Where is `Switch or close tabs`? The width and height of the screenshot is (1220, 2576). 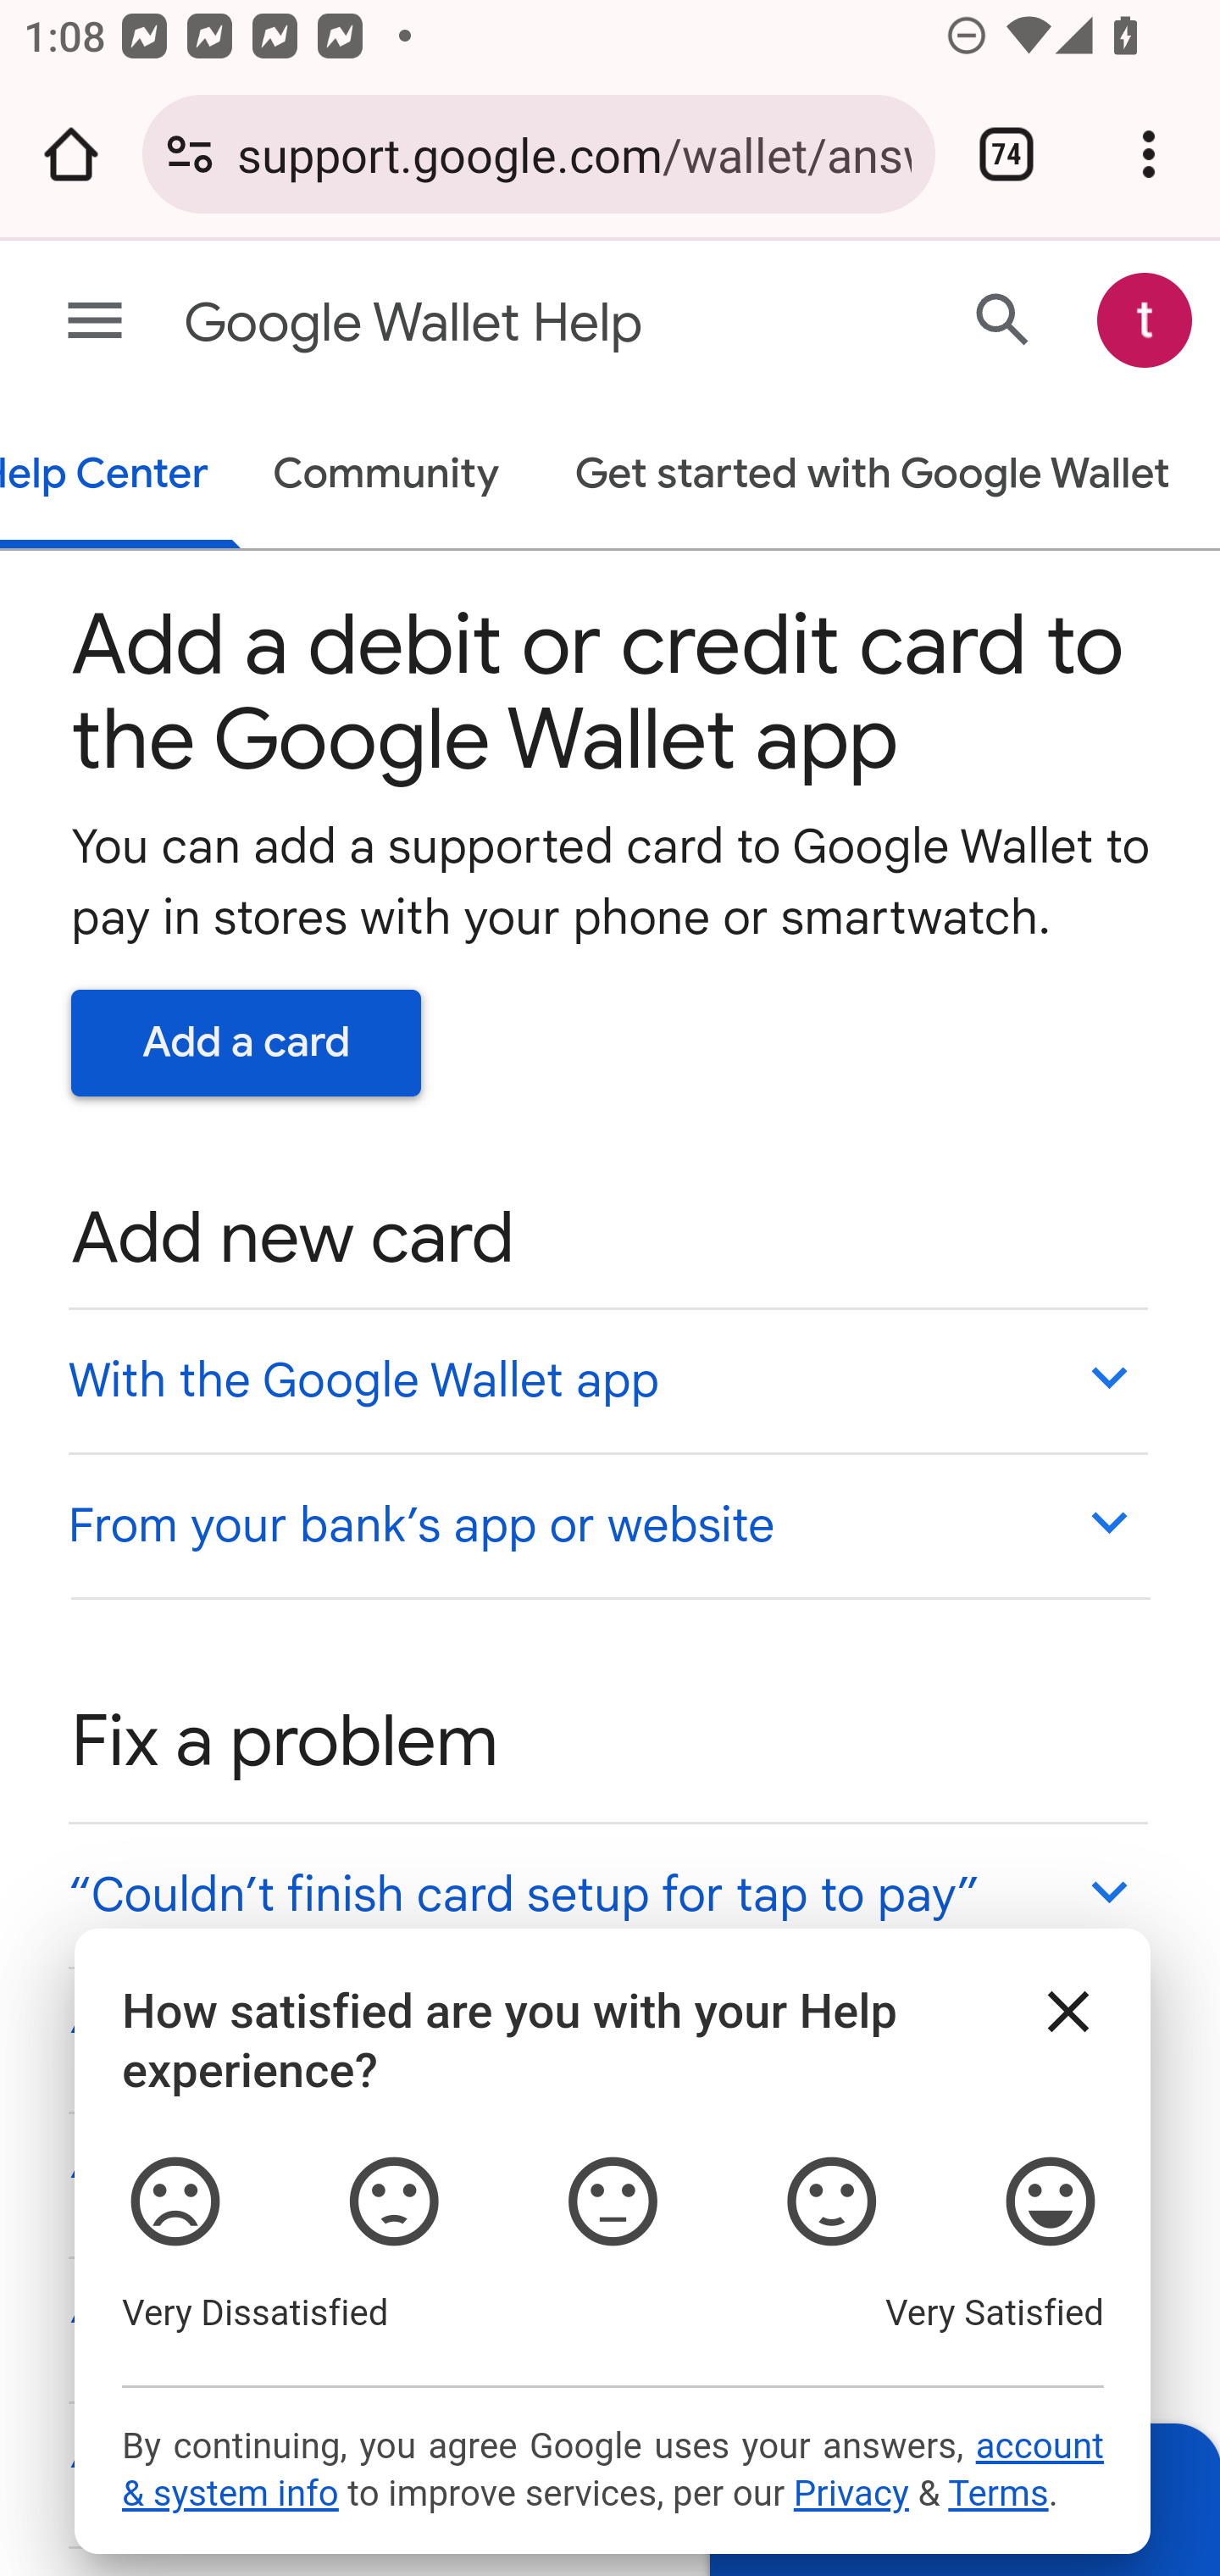
Switch or close tabs is located at coordinates (1006, 154).